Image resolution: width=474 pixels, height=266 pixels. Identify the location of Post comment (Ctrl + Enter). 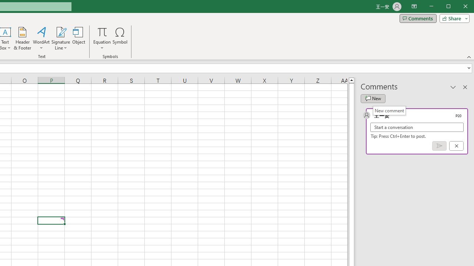
(439, 146).